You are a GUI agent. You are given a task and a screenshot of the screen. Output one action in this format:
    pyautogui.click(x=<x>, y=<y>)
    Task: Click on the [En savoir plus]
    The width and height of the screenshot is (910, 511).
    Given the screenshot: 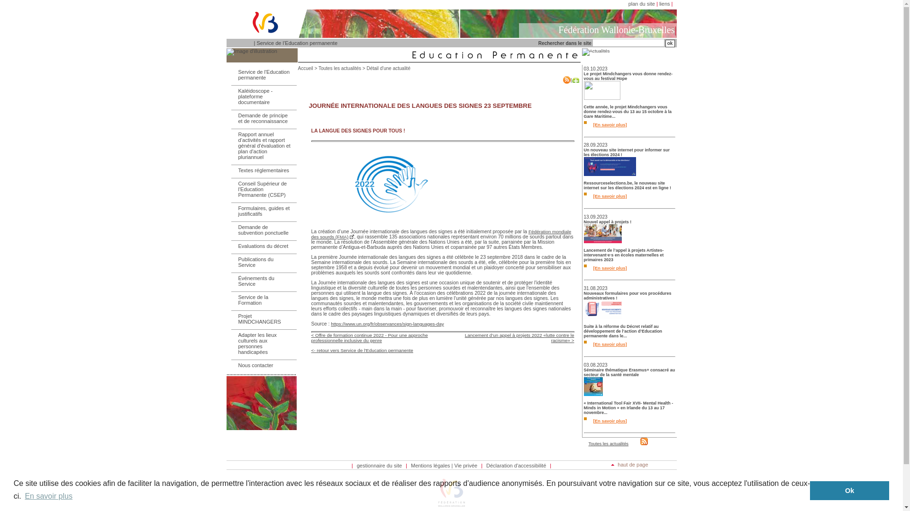 What is the action you would take?
    pyautogui.click(x=609, y=196)
    